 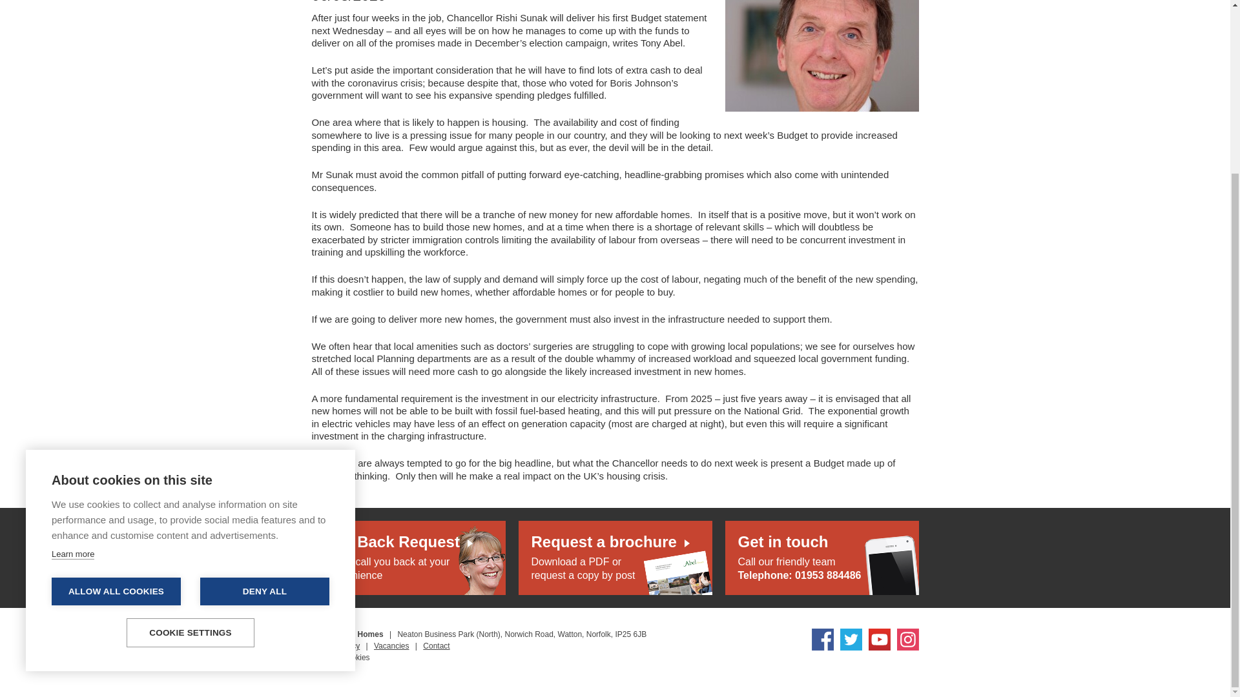 I want to click on Facebook, so click(x=821, y=639).